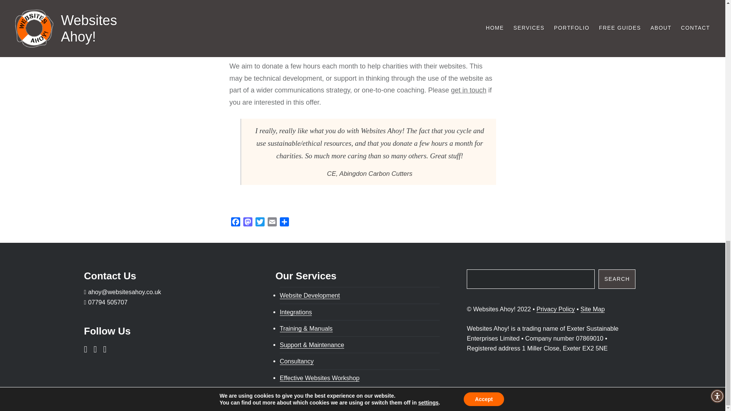  Describe the element at coordinates (555, 309) in the screenshot. I see `Privacy Policy` at that location.